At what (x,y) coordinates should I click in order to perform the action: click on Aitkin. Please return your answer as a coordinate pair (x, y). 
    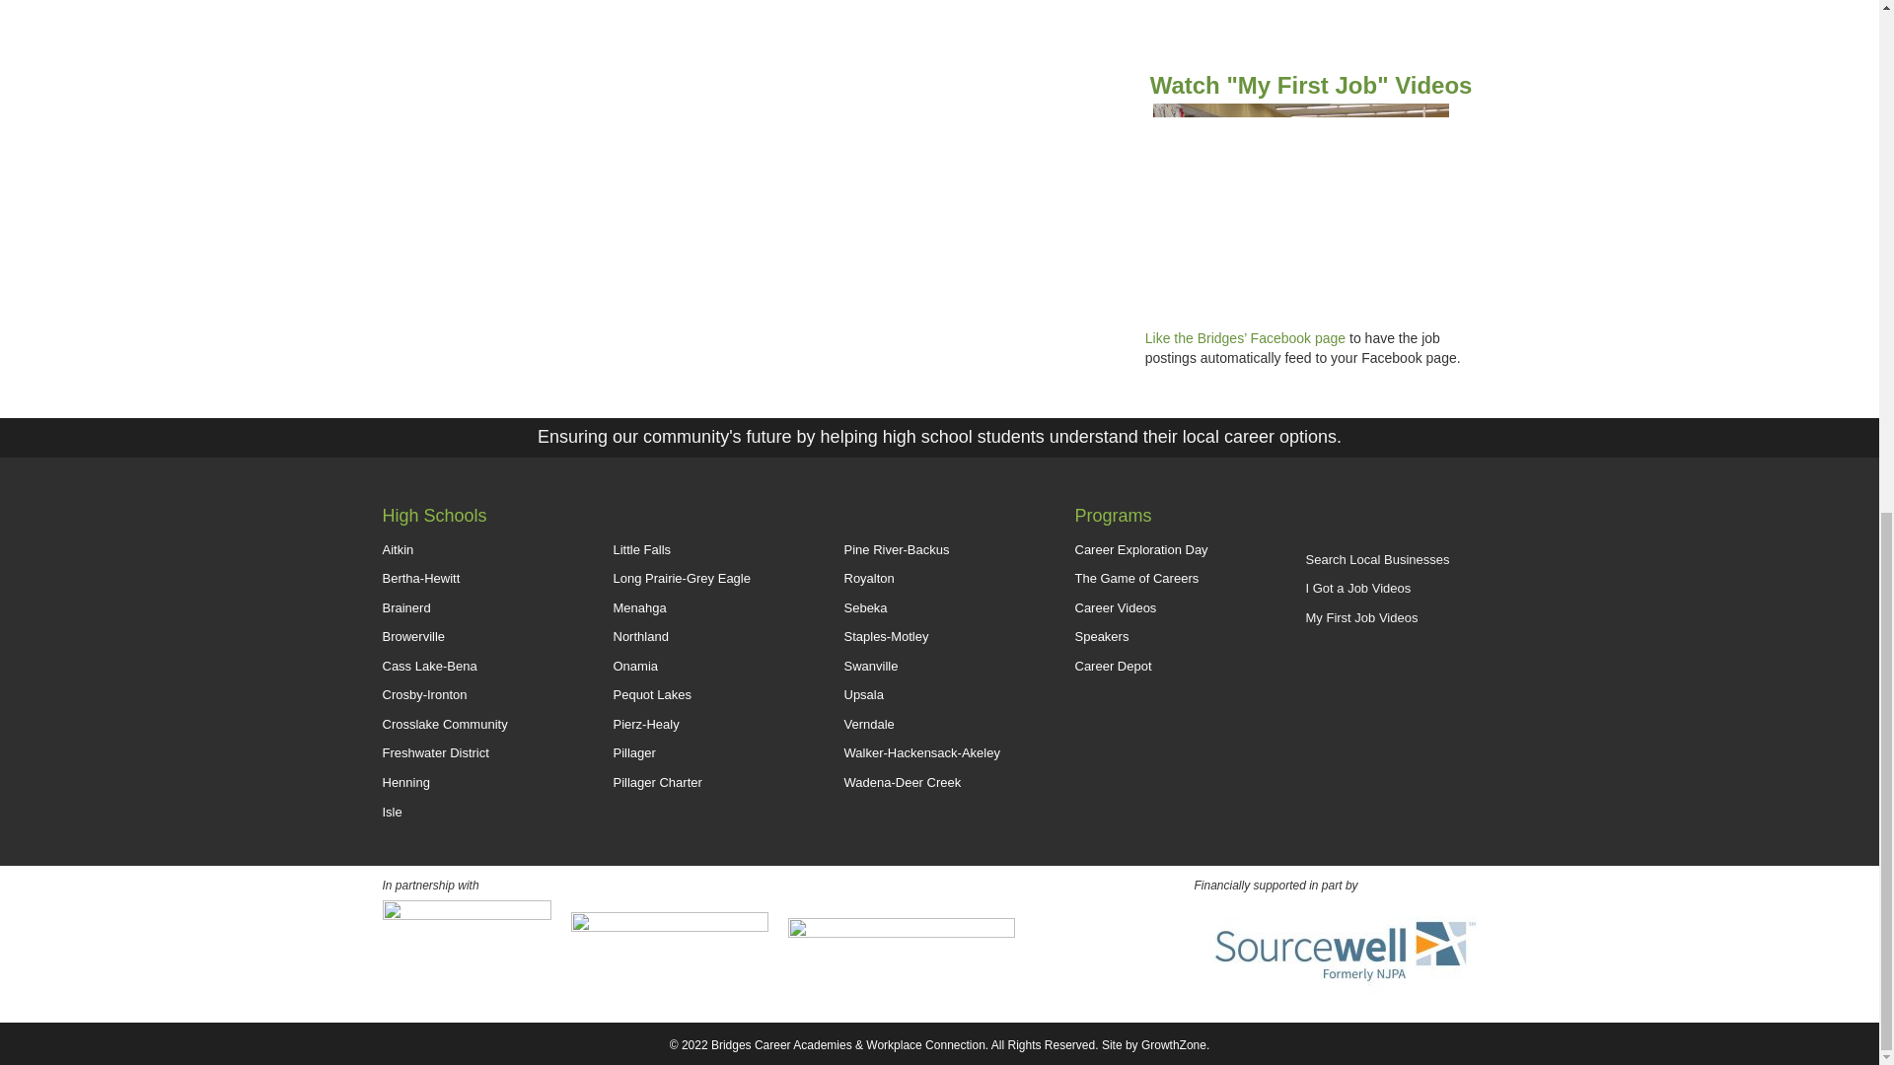
    Looking at the image, I should click on (477, 550).